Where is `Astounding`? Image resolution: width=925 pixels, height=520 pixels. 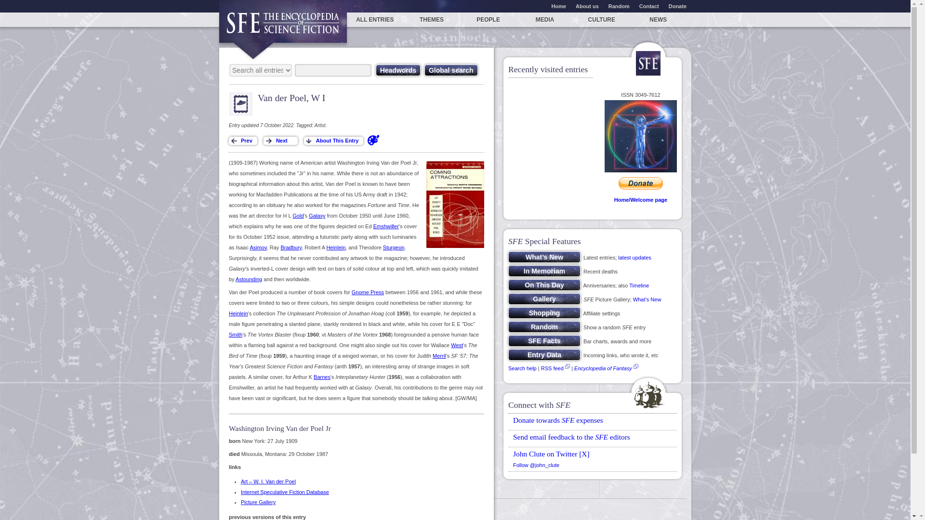
Astounding is located at coordinates (249, 279).